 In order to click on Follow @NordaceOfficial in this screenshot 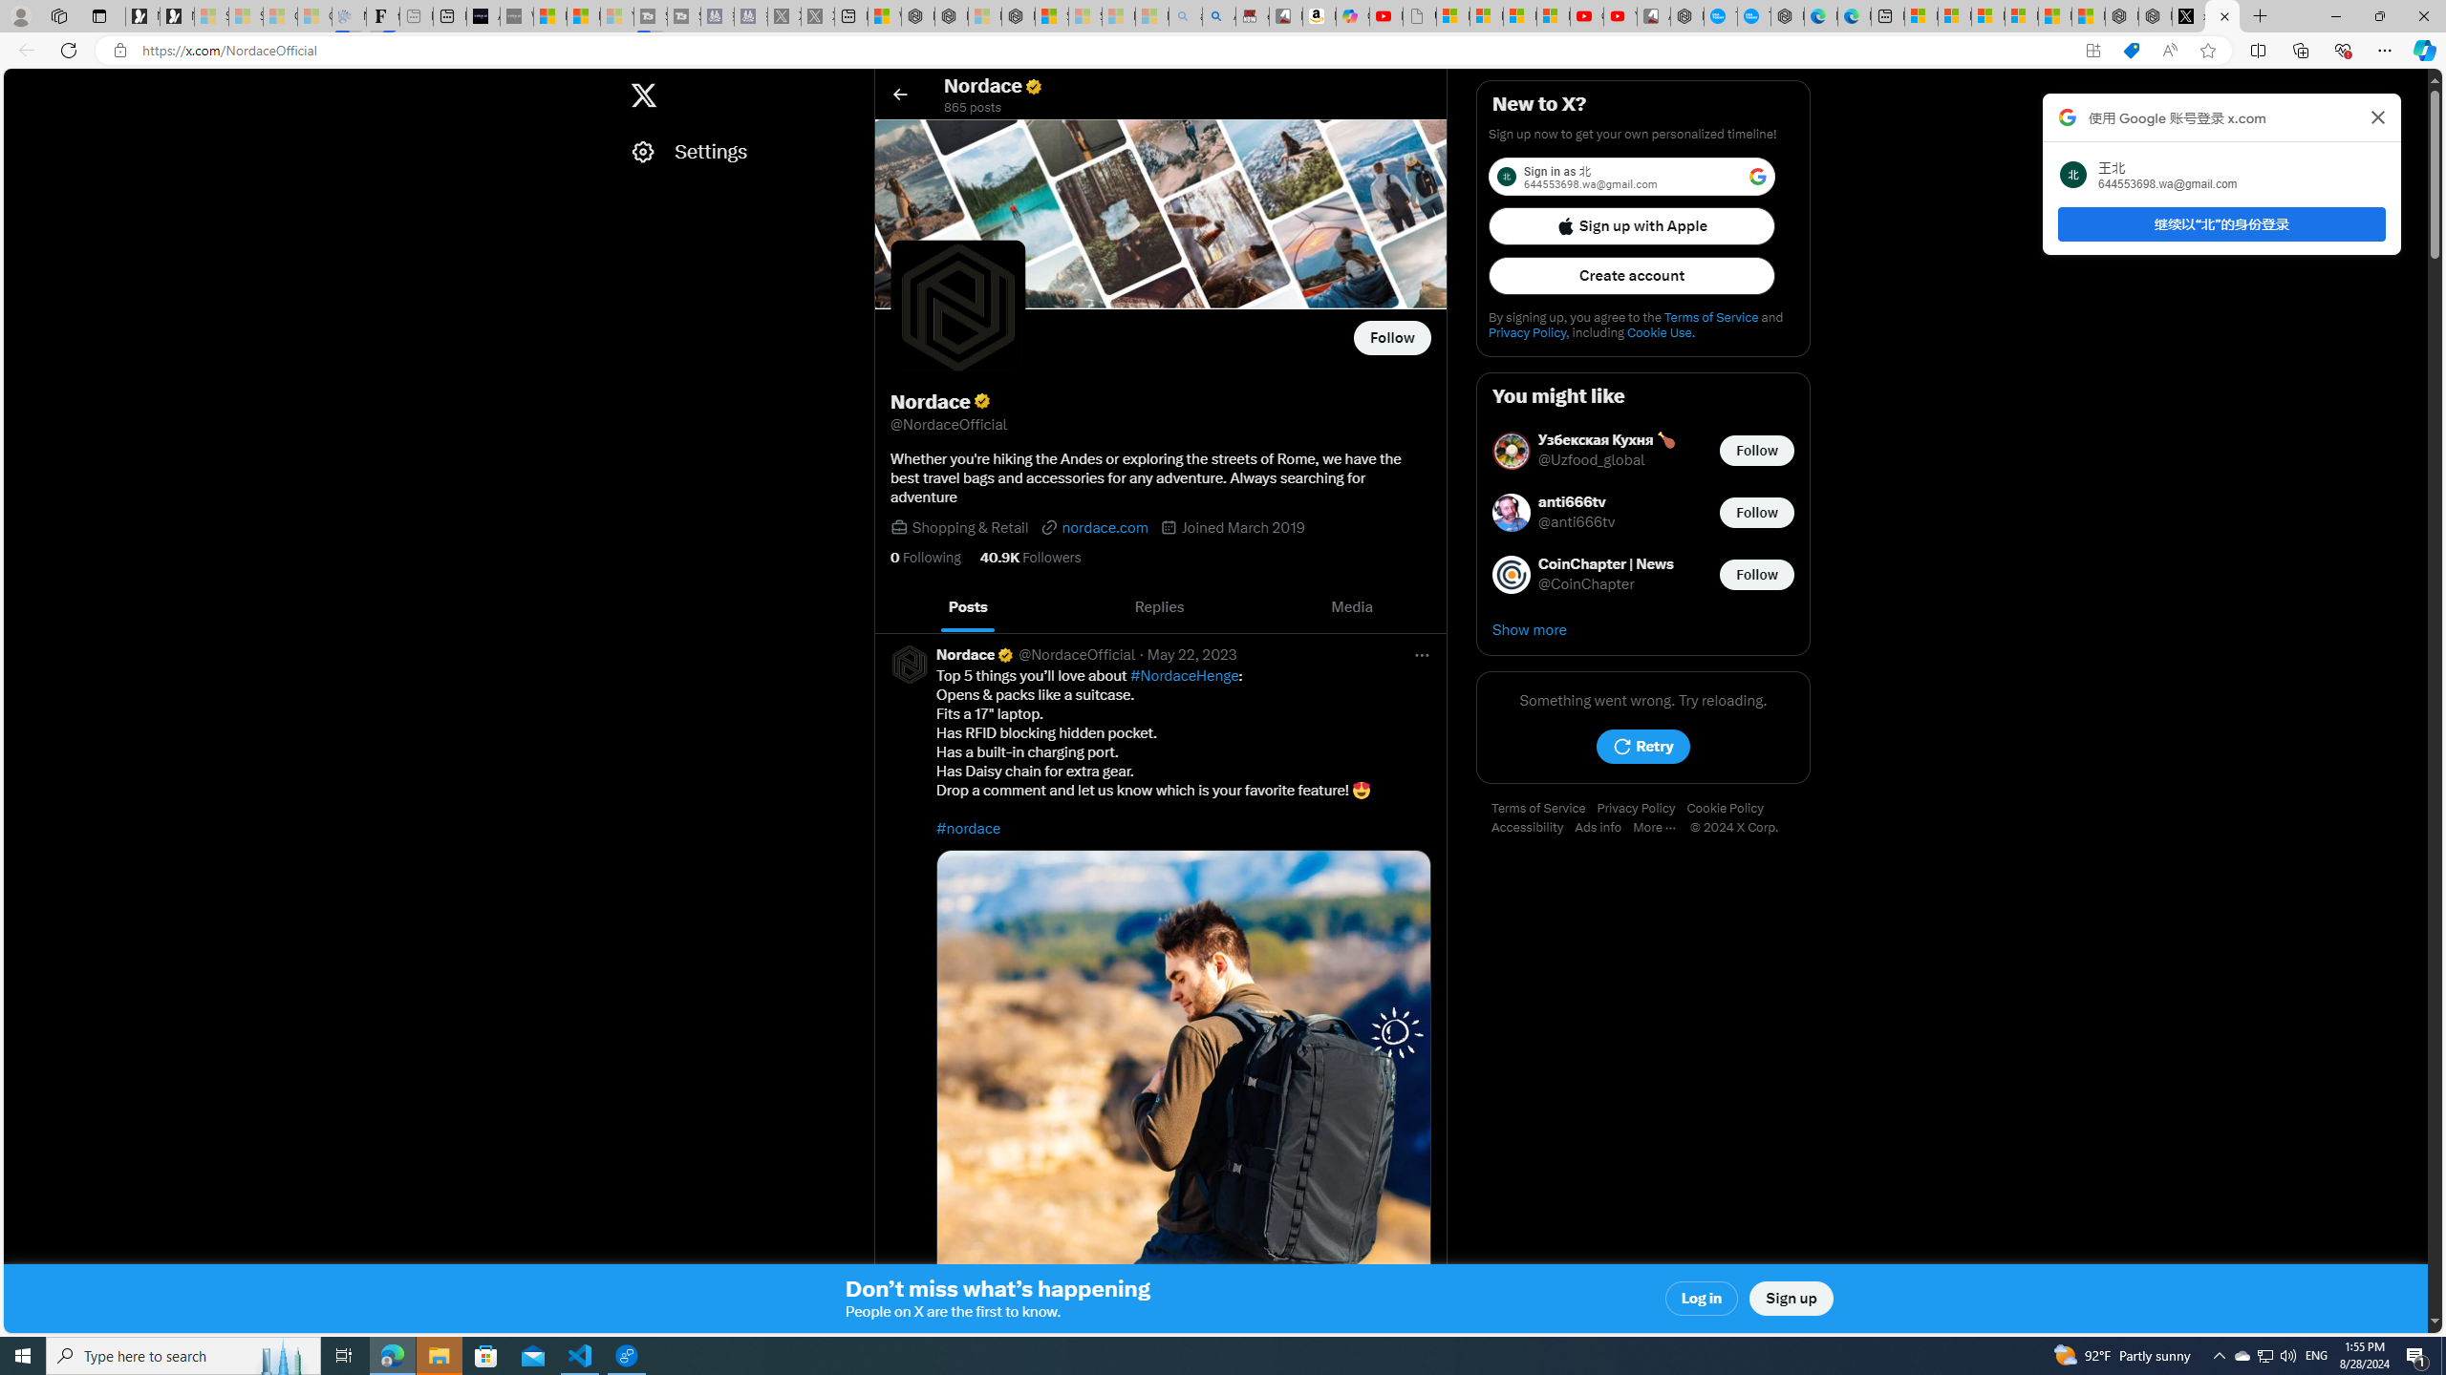, I will do `click(1393, 338)`.